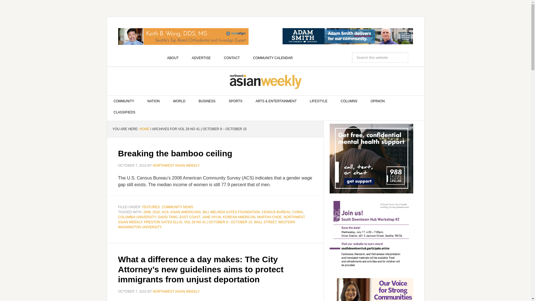 The width and height of the screenshot is (535, 301). Describe the element at coordinates (151, 207) in the screenshot. I see `FEATURES` at that location.